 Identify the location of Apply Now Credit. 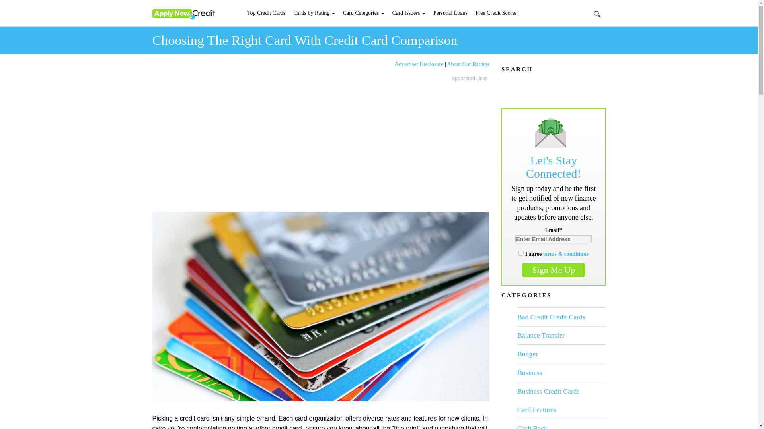
(183, 14).